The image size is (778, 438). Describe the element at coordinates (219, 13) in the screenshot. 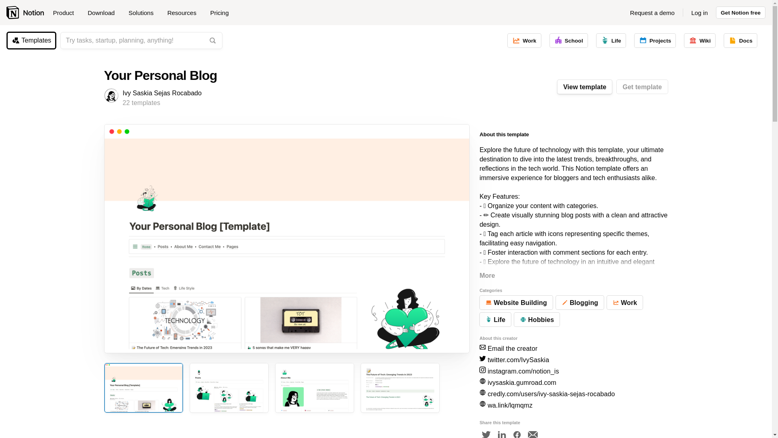

I see `Pricing` at that location.